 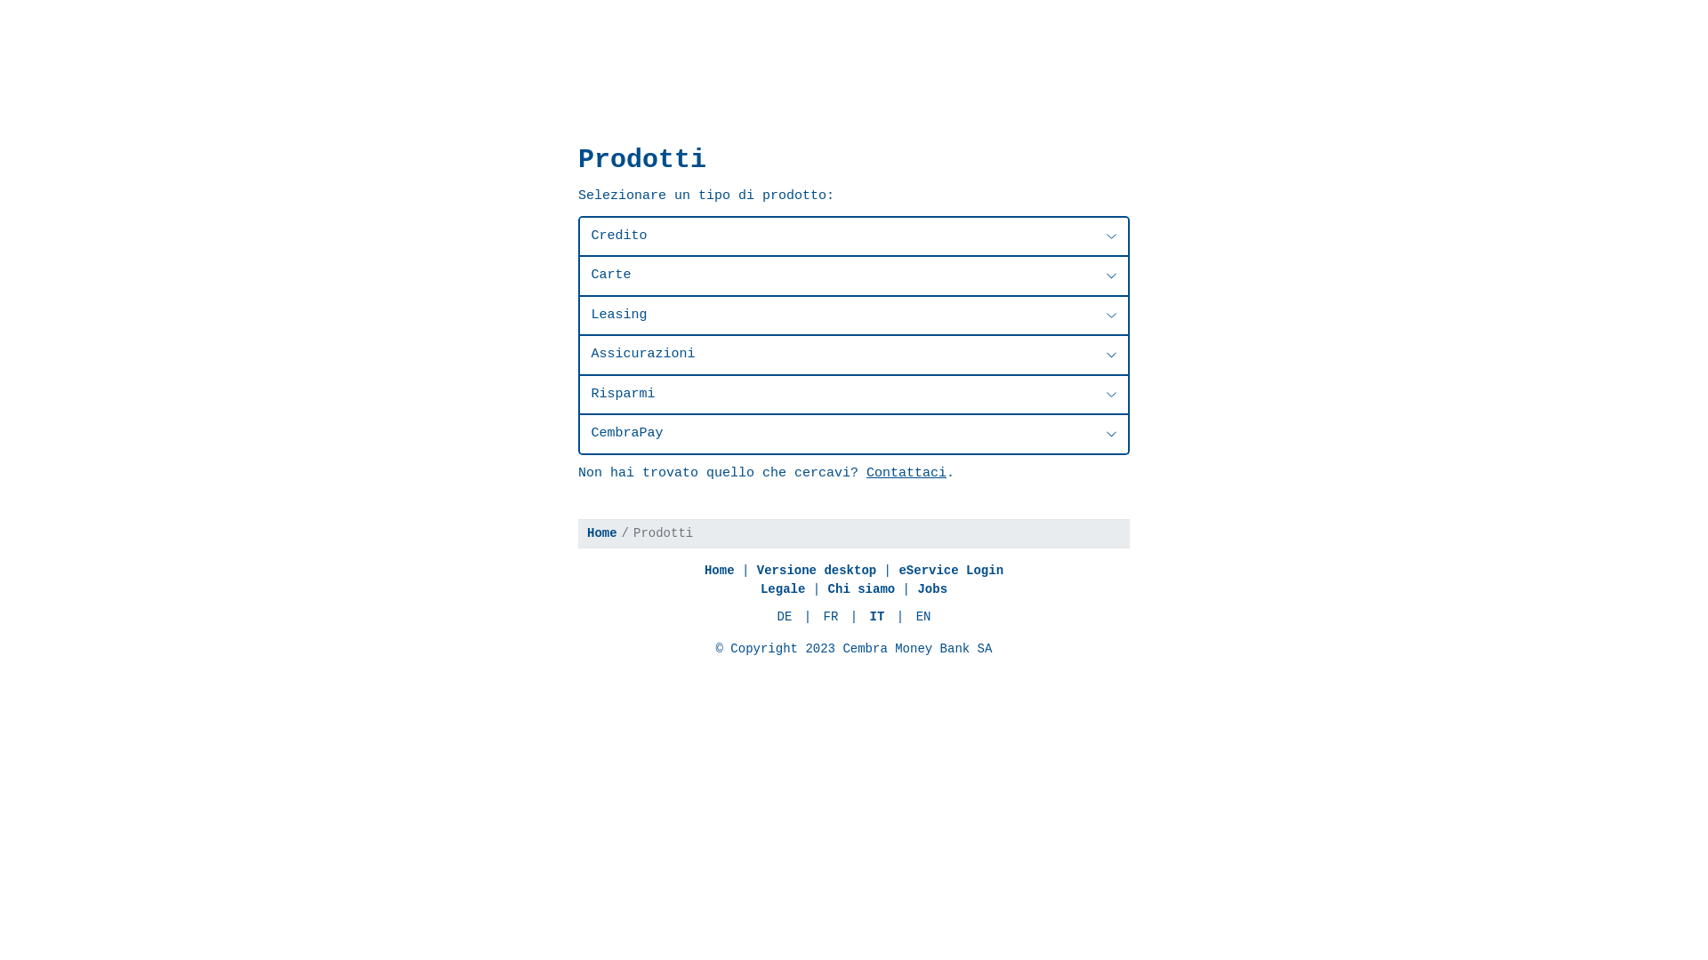 What do you see at coordinates (854, 356) in the screenshot?
I see `Assicurazioni` at bounding box center [854, 356].